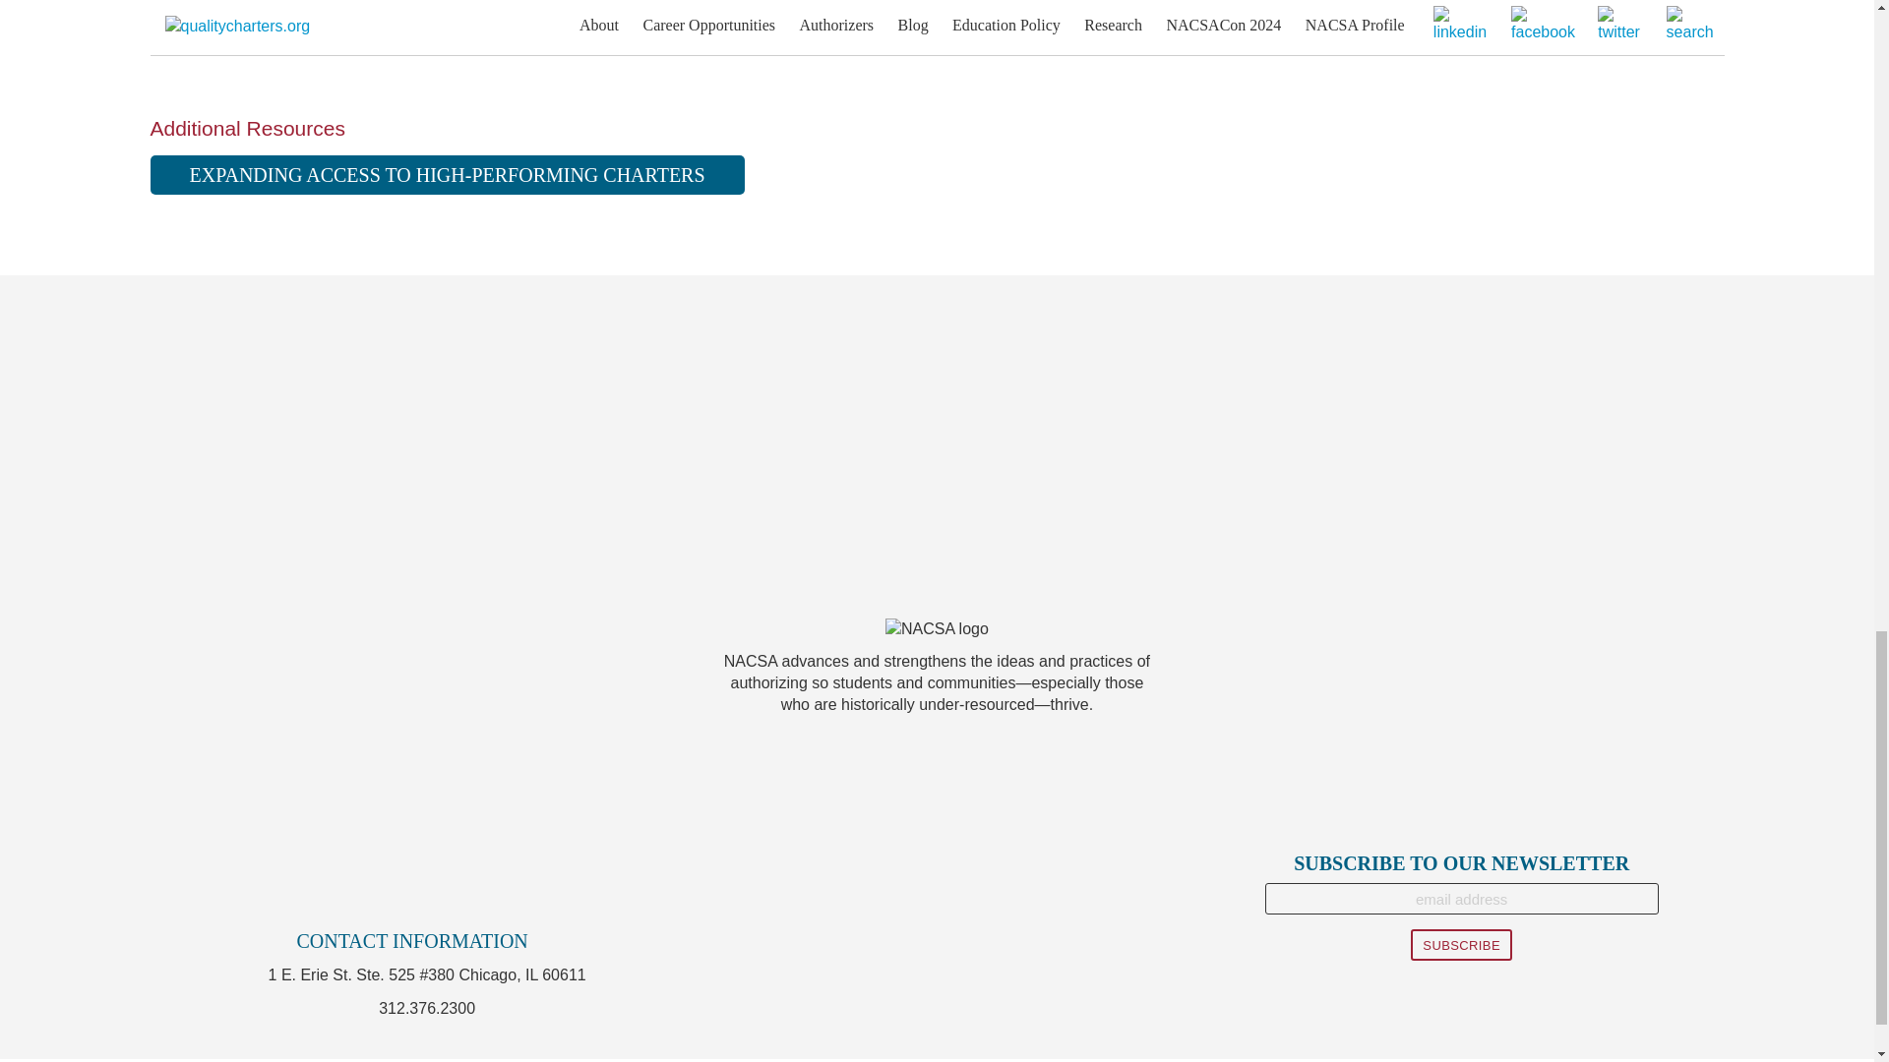 The width and height of the screenshot is (1889, 1062). Describe the element at coordinates (447, 174) in the screenshot. I see `EXPANDING ACCESS TO HIGH-PERFORMING CHARTERS` at that location.